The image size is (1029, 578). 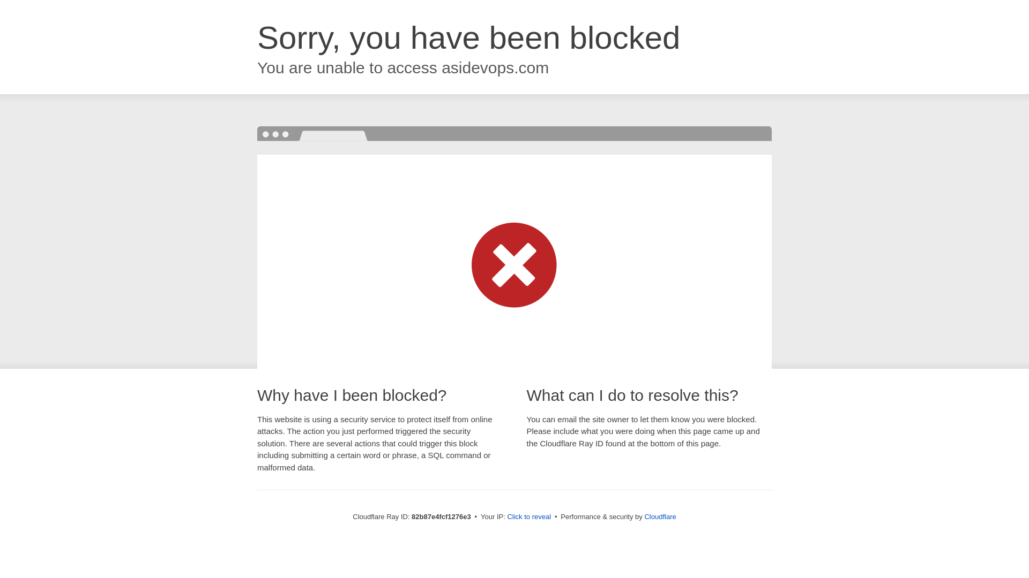 What do you see at coordinates (529, 517) in the screenshot?
I see `Click to reveal` at bounding box center [529, 517].